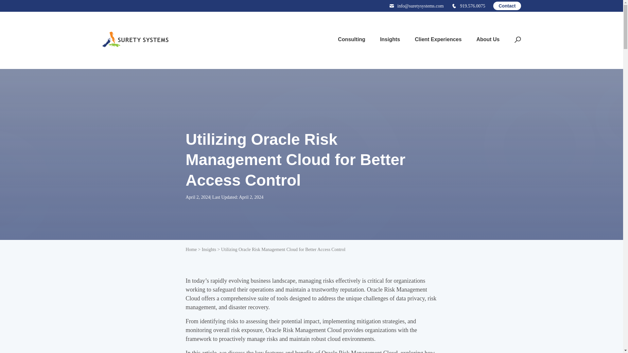 Image resolution: width=628 pixels, height=353 pixels. What do you see at coordinates (507, 6) in the screenshot?
I see `Contact` at bounding box center [507, 6].